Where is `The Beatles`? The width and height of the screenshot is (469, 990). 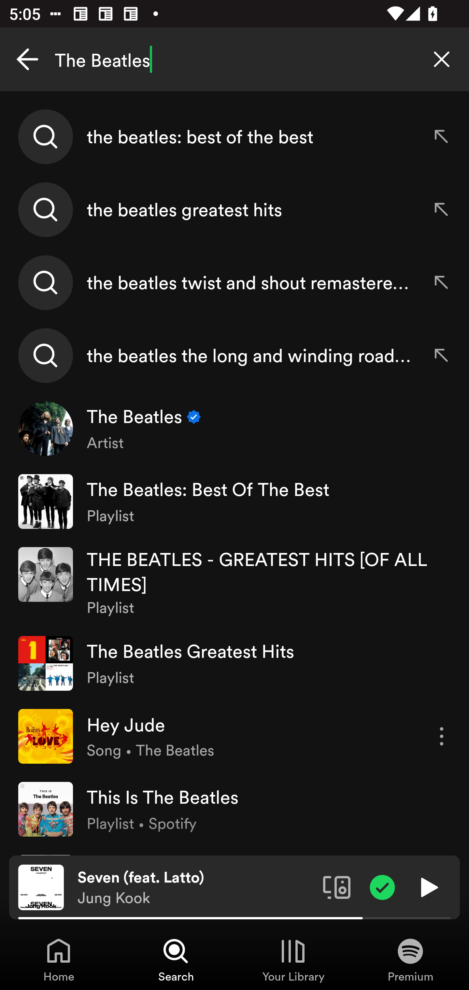 The Beatles is located at coordinates (234, 59).